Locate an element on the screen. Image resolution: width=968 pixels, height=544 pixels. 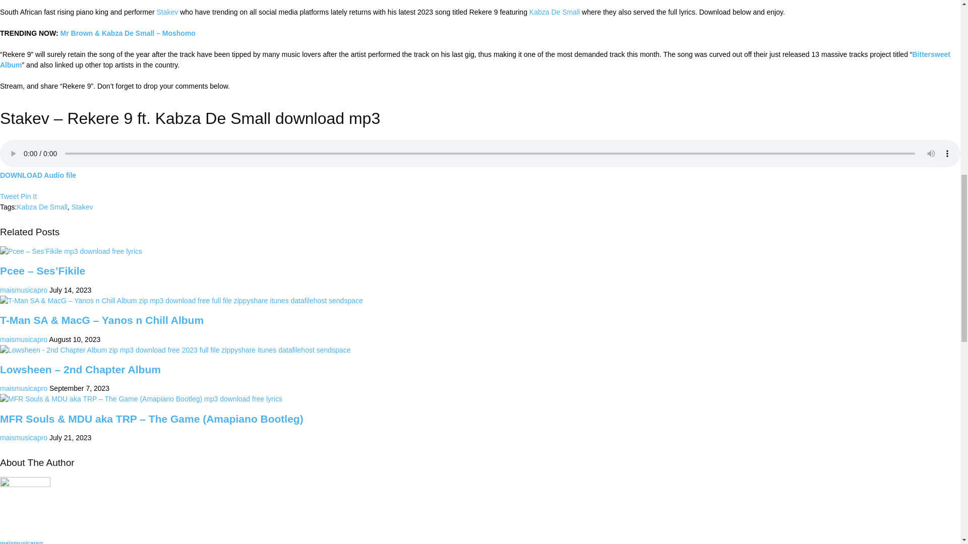
maismusicapro is located at coordinates (24, 339).